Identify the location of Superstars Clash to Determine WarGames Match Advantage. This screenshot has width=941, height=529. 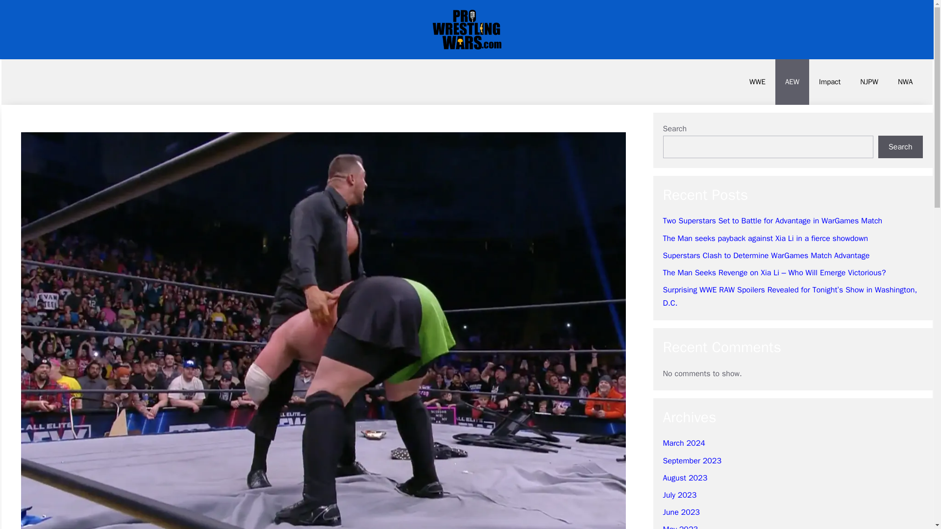
(766, 256).